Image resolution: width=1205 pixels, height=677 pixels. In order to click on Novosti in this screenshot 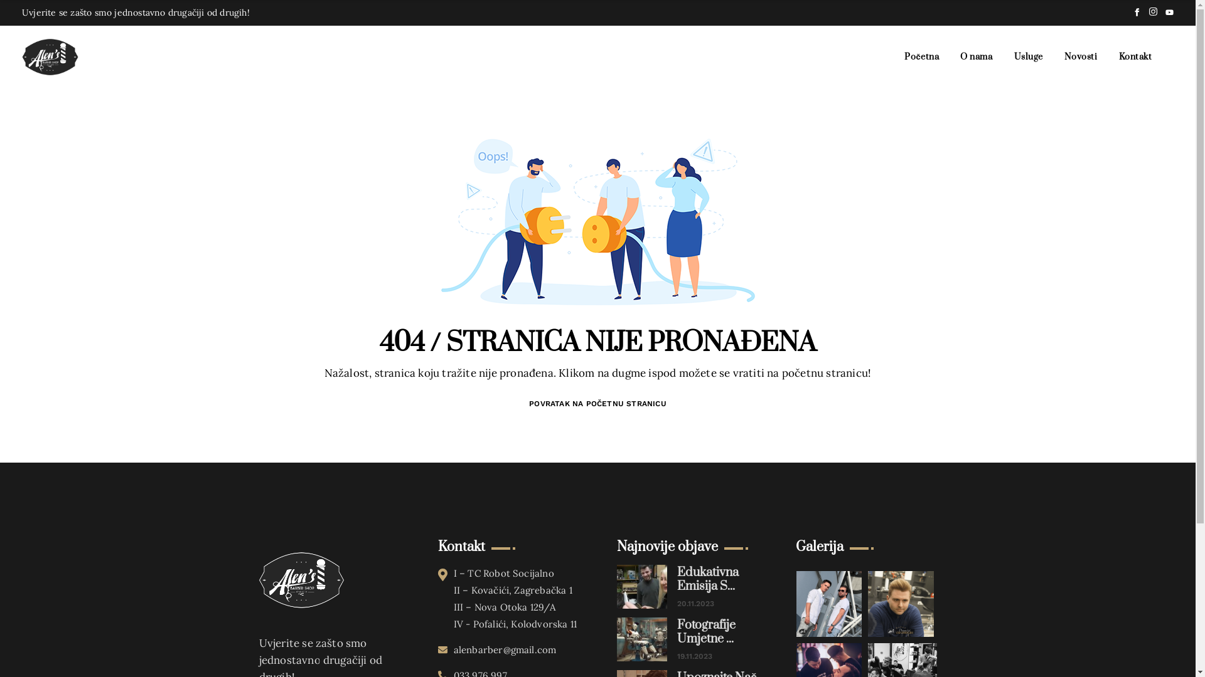, I will do `click(1081, 57)`.